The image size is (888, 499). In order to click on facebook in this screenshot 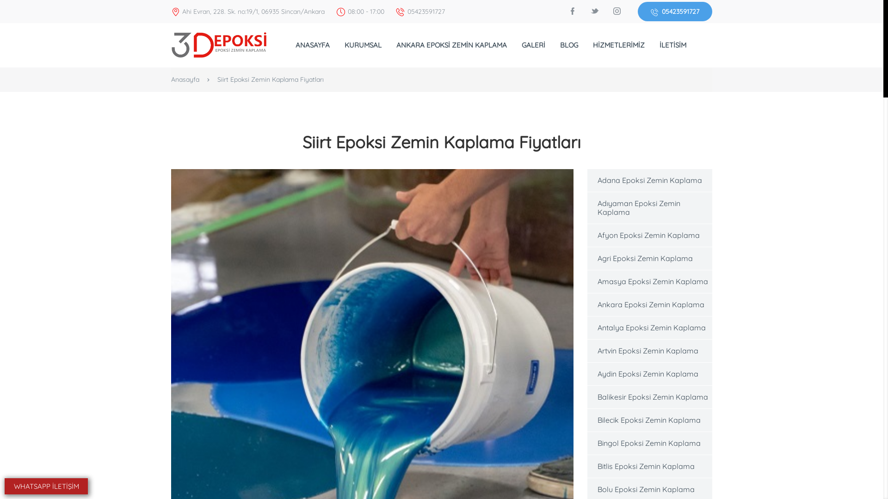, I will do `click(573, 11)`.